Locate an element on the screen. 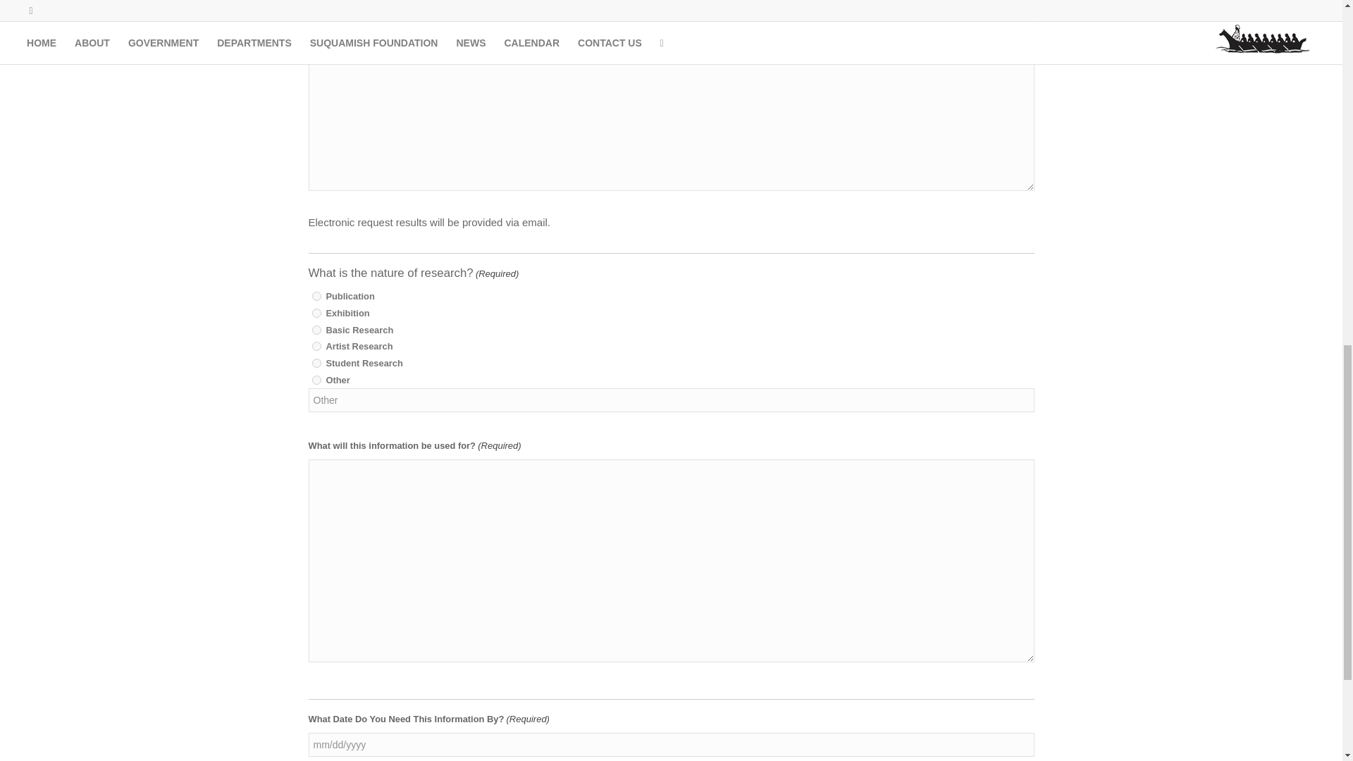  Artist Research is located at coordinates (316, 345).